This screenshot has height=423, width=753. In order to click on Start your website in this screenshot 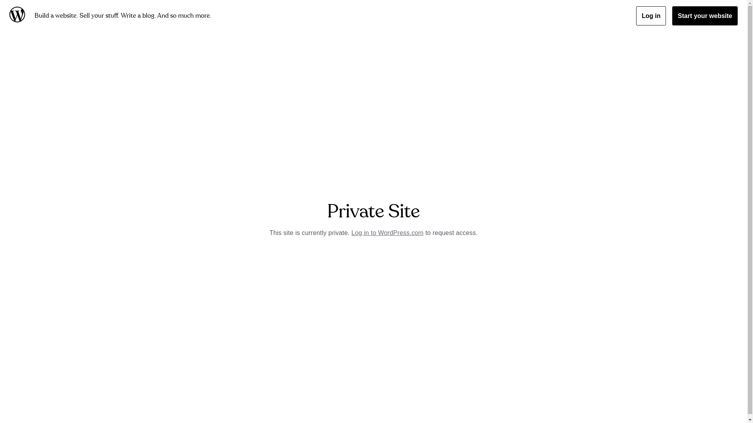, I will do `click(705, 16)`.